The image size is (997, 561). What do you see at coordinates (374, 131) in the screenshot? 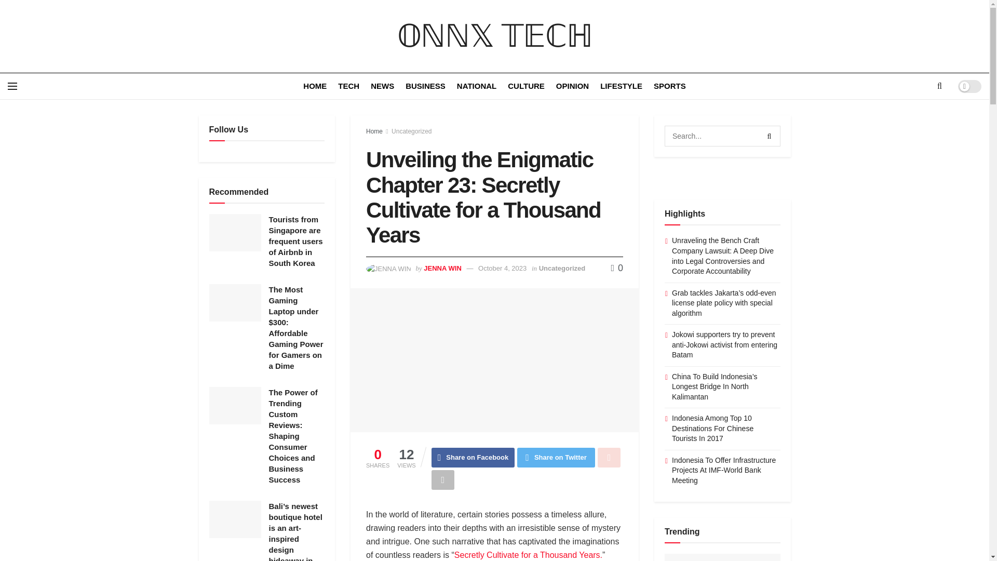
I see `Home` at bounding box center [374, 131].